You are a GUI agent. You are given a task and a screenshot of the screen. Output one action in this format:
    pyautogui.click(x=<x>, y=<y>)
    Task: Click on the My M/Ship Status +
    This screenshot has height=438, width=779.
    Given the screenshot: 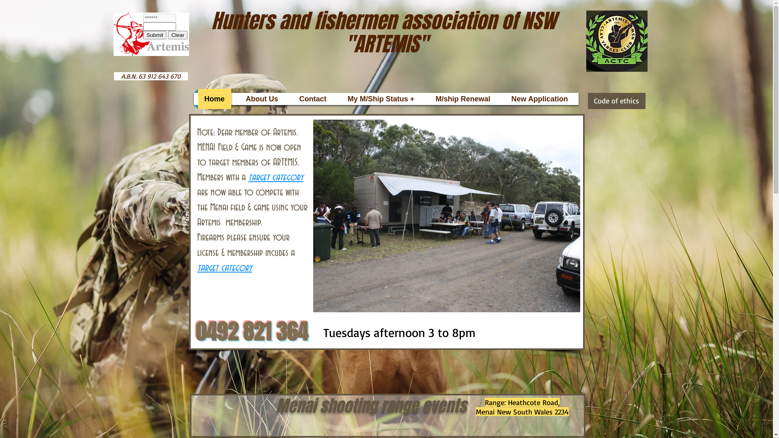 What is the action you would take?
    pyautogui.click(x=381, y=99)
    